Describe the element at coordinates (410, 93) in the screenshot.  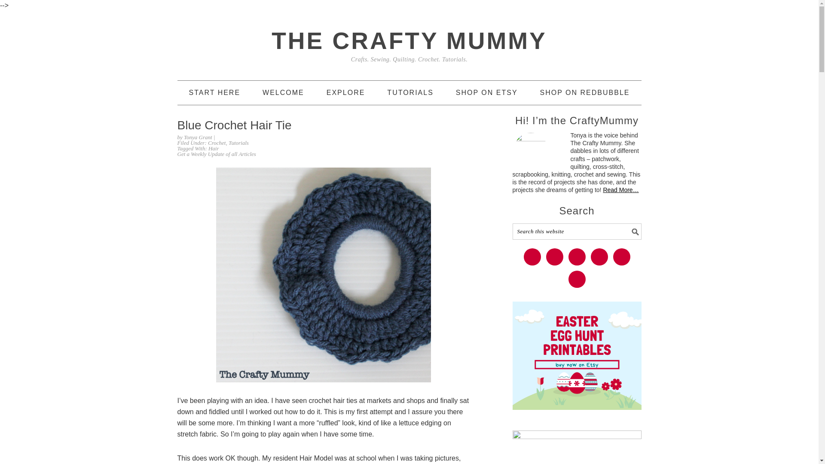
I see `TUTORIALS` at that location.